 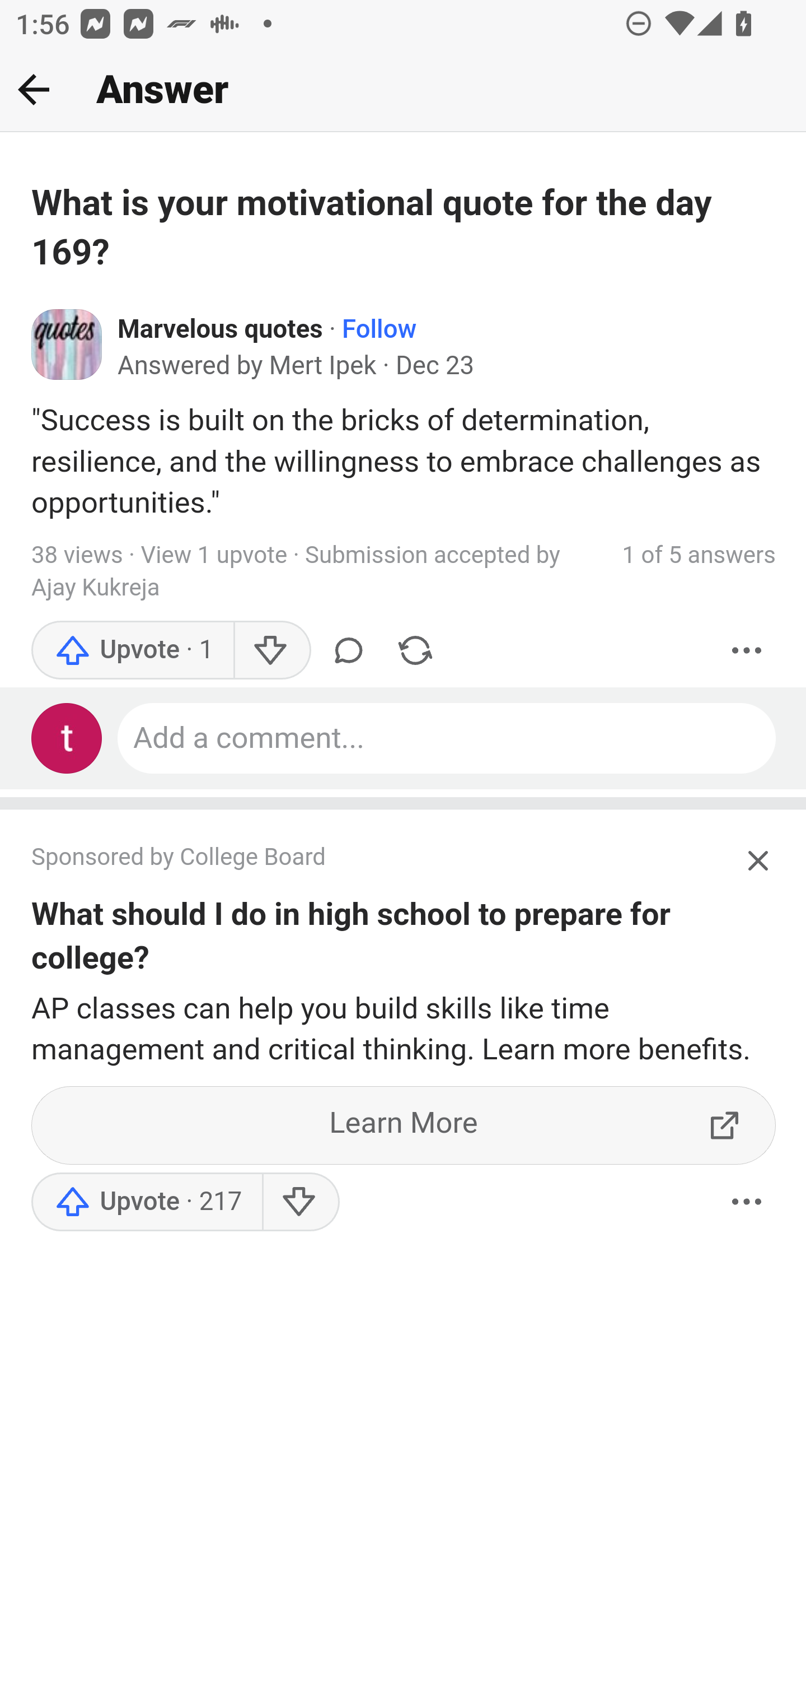 What do you see at coordinates (271, 650) in the screenshot?
I see `Downvote` at bounding box center [271, 650].